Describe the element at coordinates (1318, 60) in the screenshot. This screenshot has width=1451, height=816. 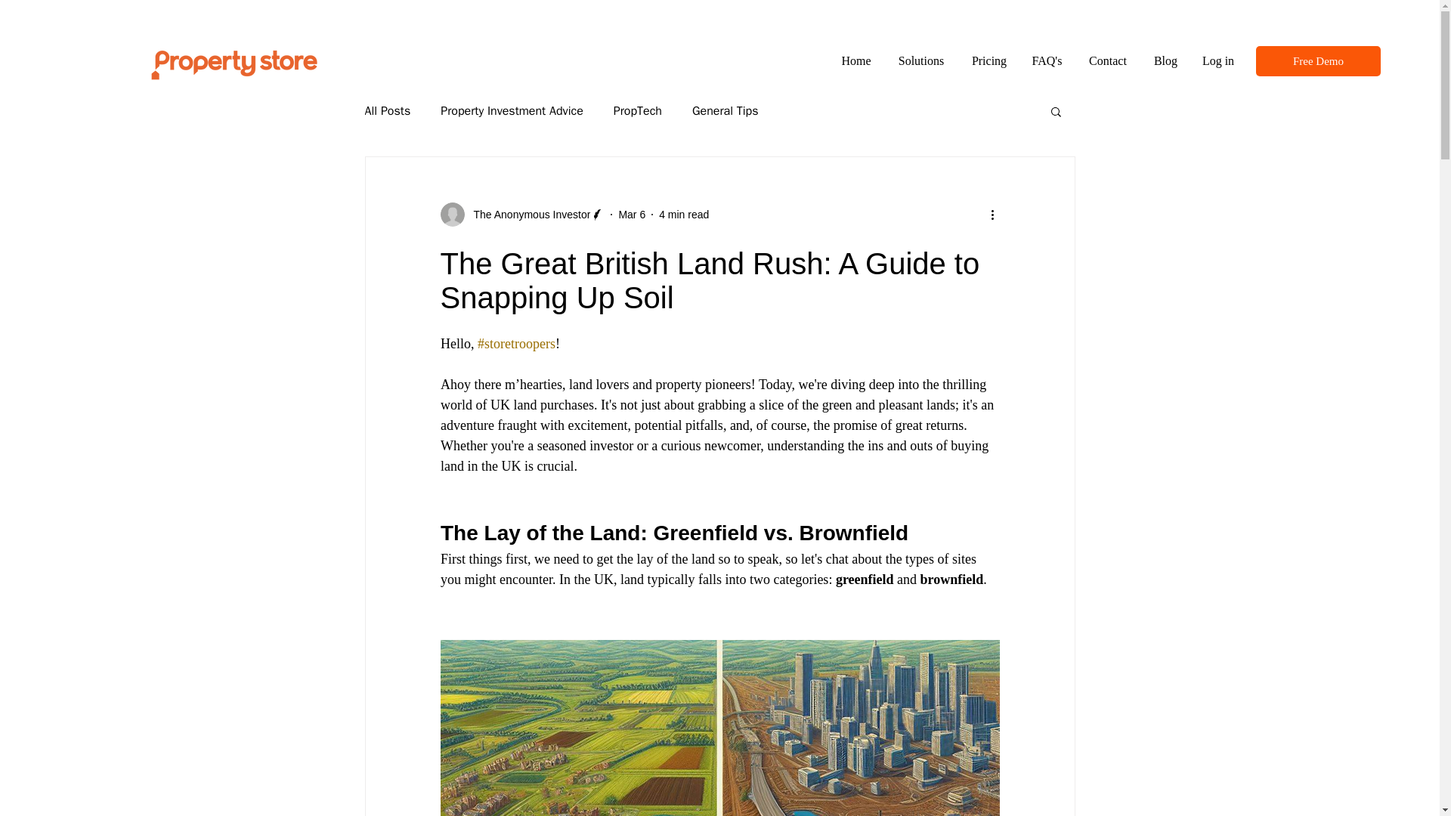
I see `Free Demo` at that location.